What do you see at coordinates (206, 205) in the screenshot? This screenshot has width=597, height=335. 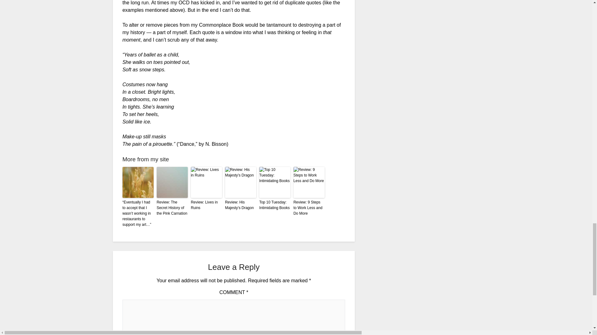 I see `Review: Lives in Ruins` at bounding box center [206, 205].